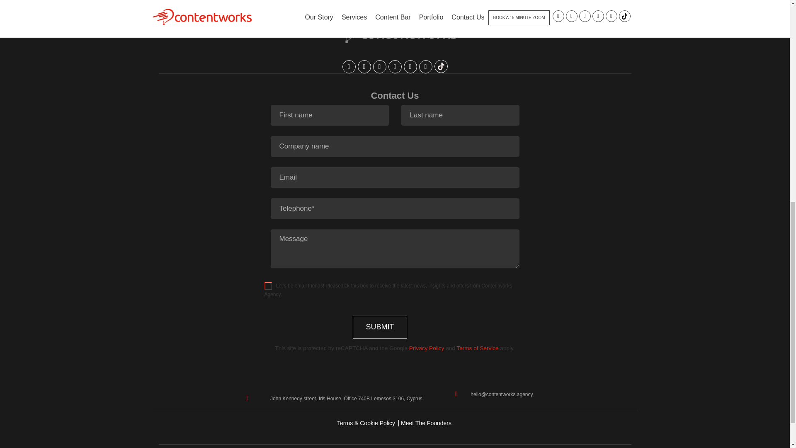 The width and height of the screenshot is (796, 448). What do you see at coordinates (477, 348) in the screenshot?
I see `Terms of Service` at bounding box center [477, 348].